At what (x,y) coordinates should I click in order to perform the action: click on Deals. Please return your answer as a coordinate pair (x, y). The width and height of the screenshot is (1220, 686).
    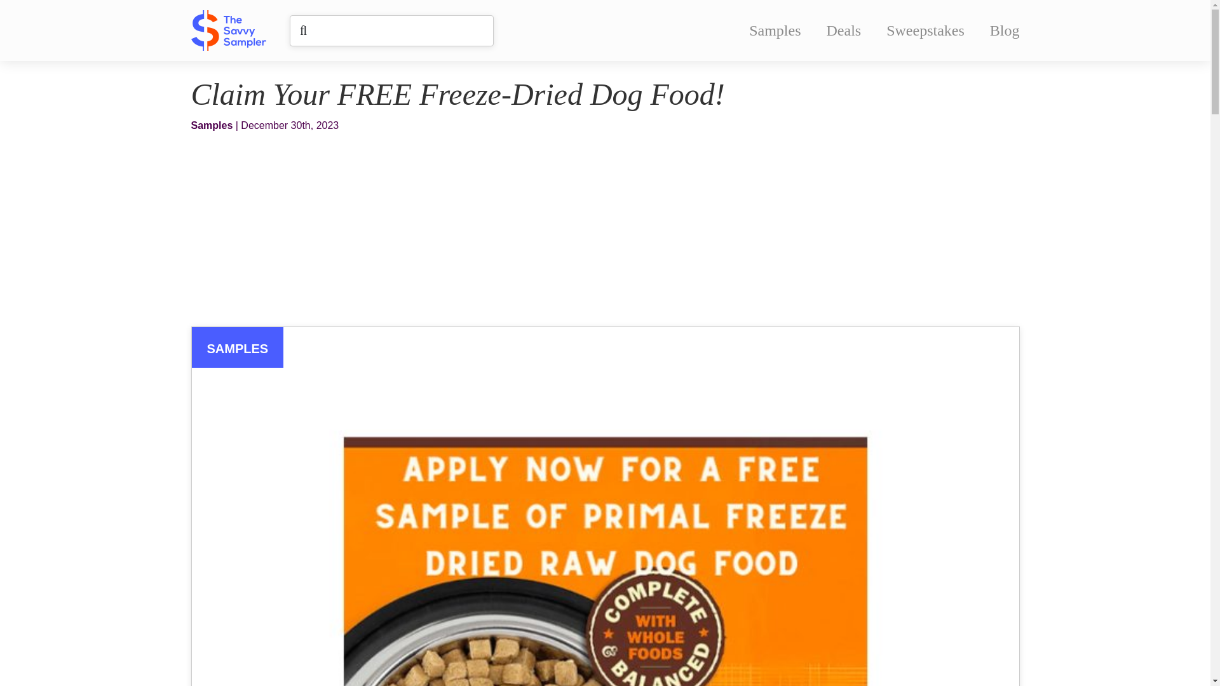
    Looking at the image, I should click on (844, 30).